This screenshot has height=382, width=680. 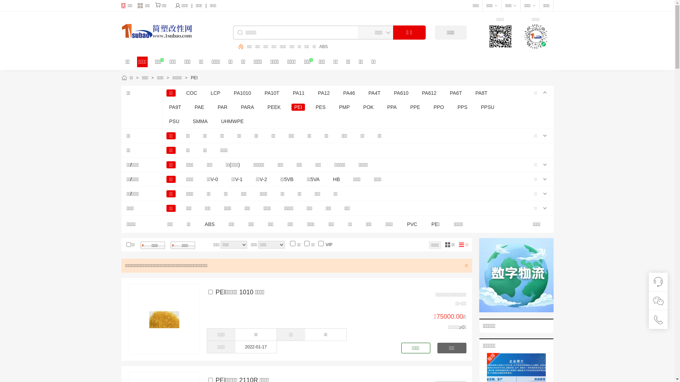 I want to click on PA11, so click(x=299, y=93).